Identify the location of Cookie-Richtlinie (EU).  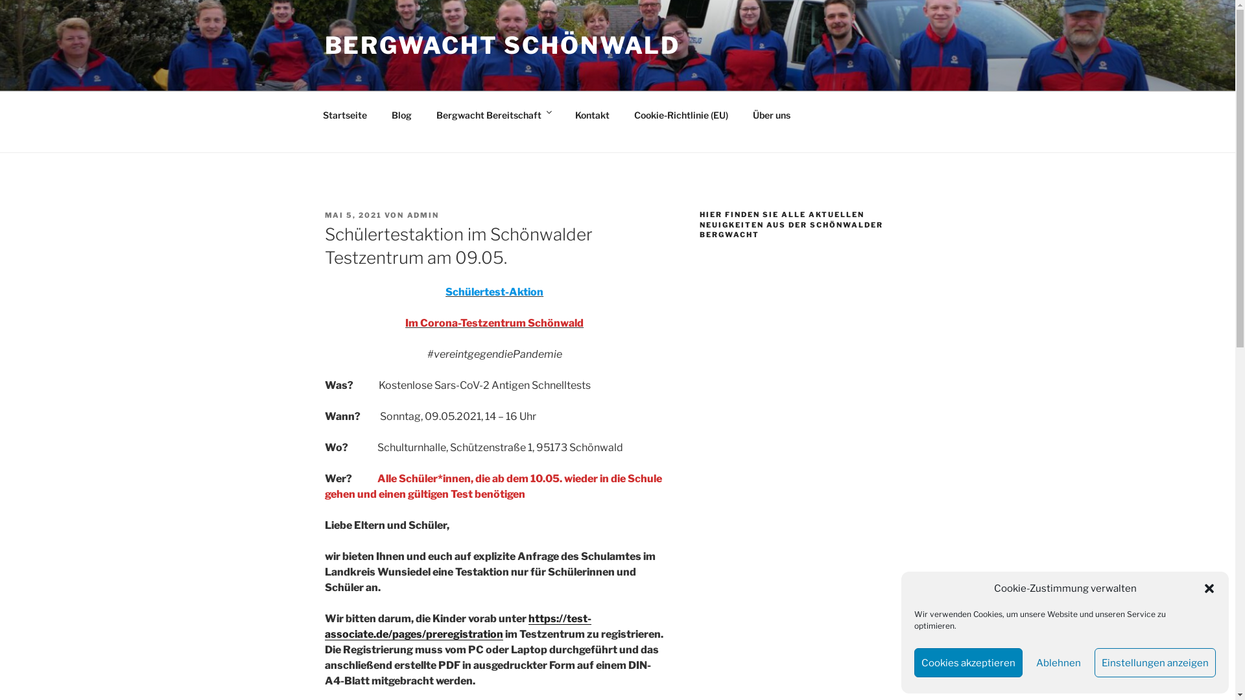
(681, 114).